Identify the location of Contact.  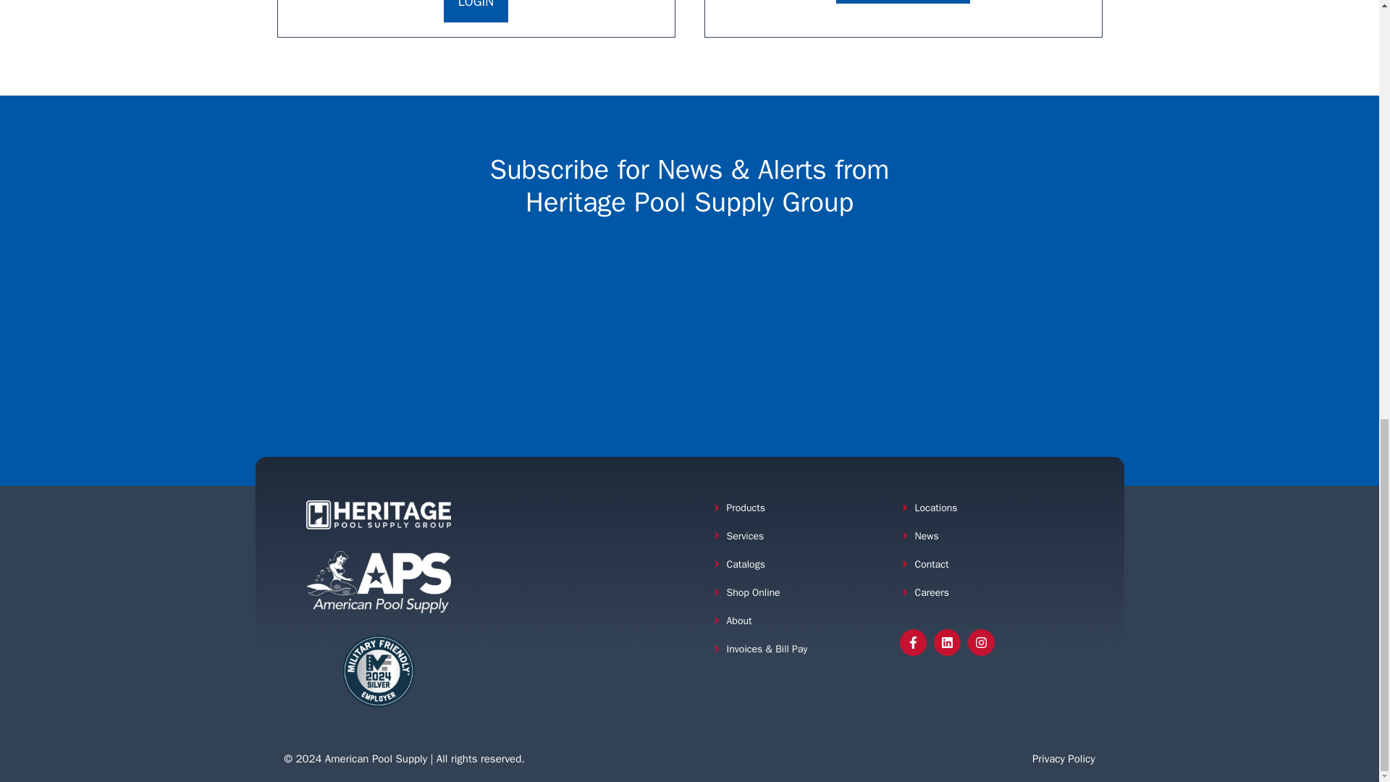
(932, 565).